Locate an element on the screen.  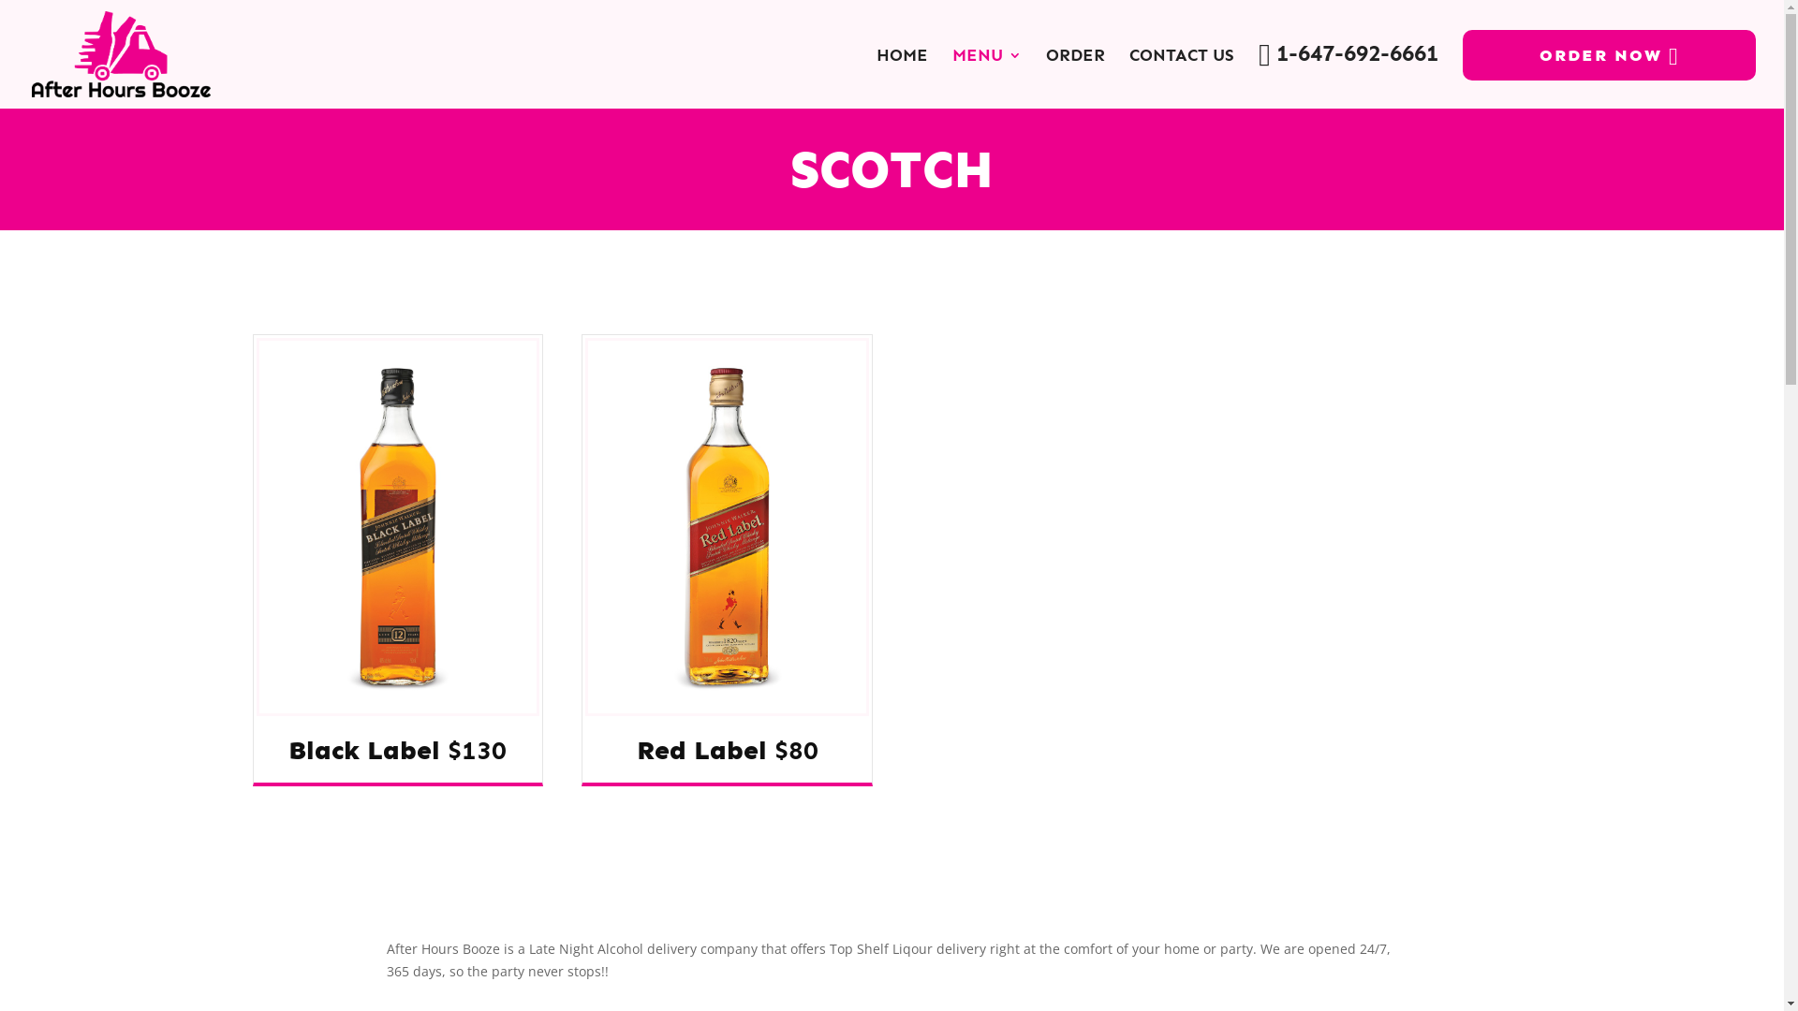
ORDER is located at coordinates (1075, 55).